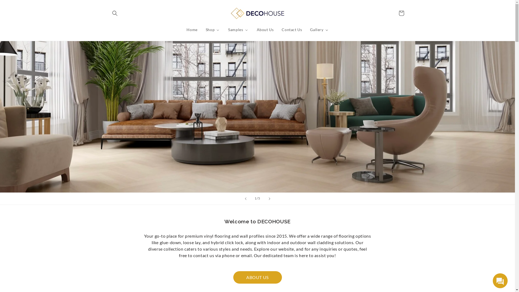  Describe the element at coordinates (291, 29) in the screenshot. I see `Contact Us` at that location.